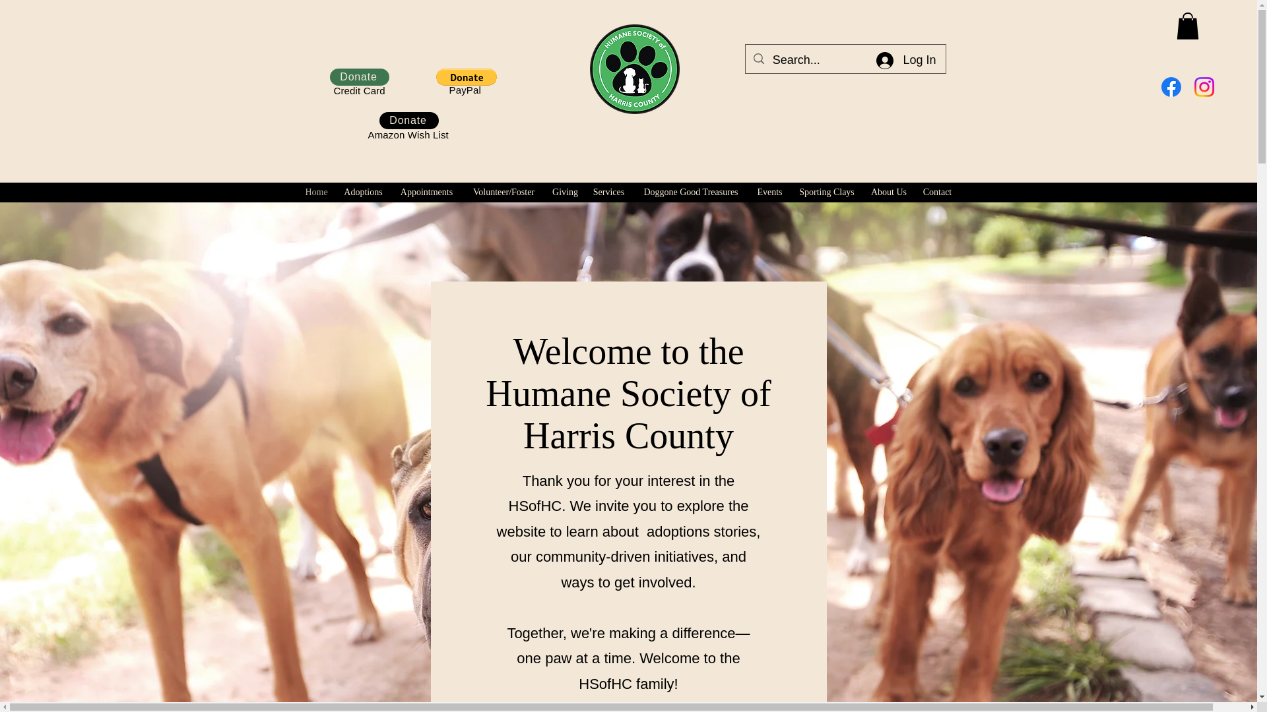 This screenshot has height=712, width=1267. What do you see at coordinates (315, 192) in the screenshot?
I see `Home` at bounding box center [315, 192].